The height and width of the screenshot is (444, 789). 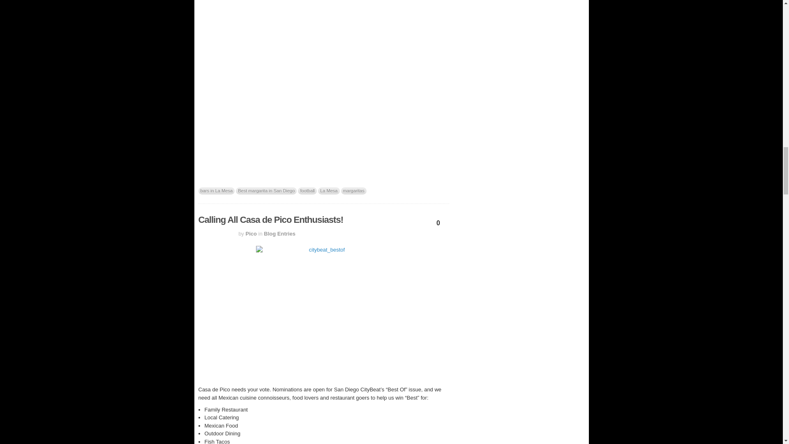 I want to click on Posts by Pico, so click(x=251, y=234).